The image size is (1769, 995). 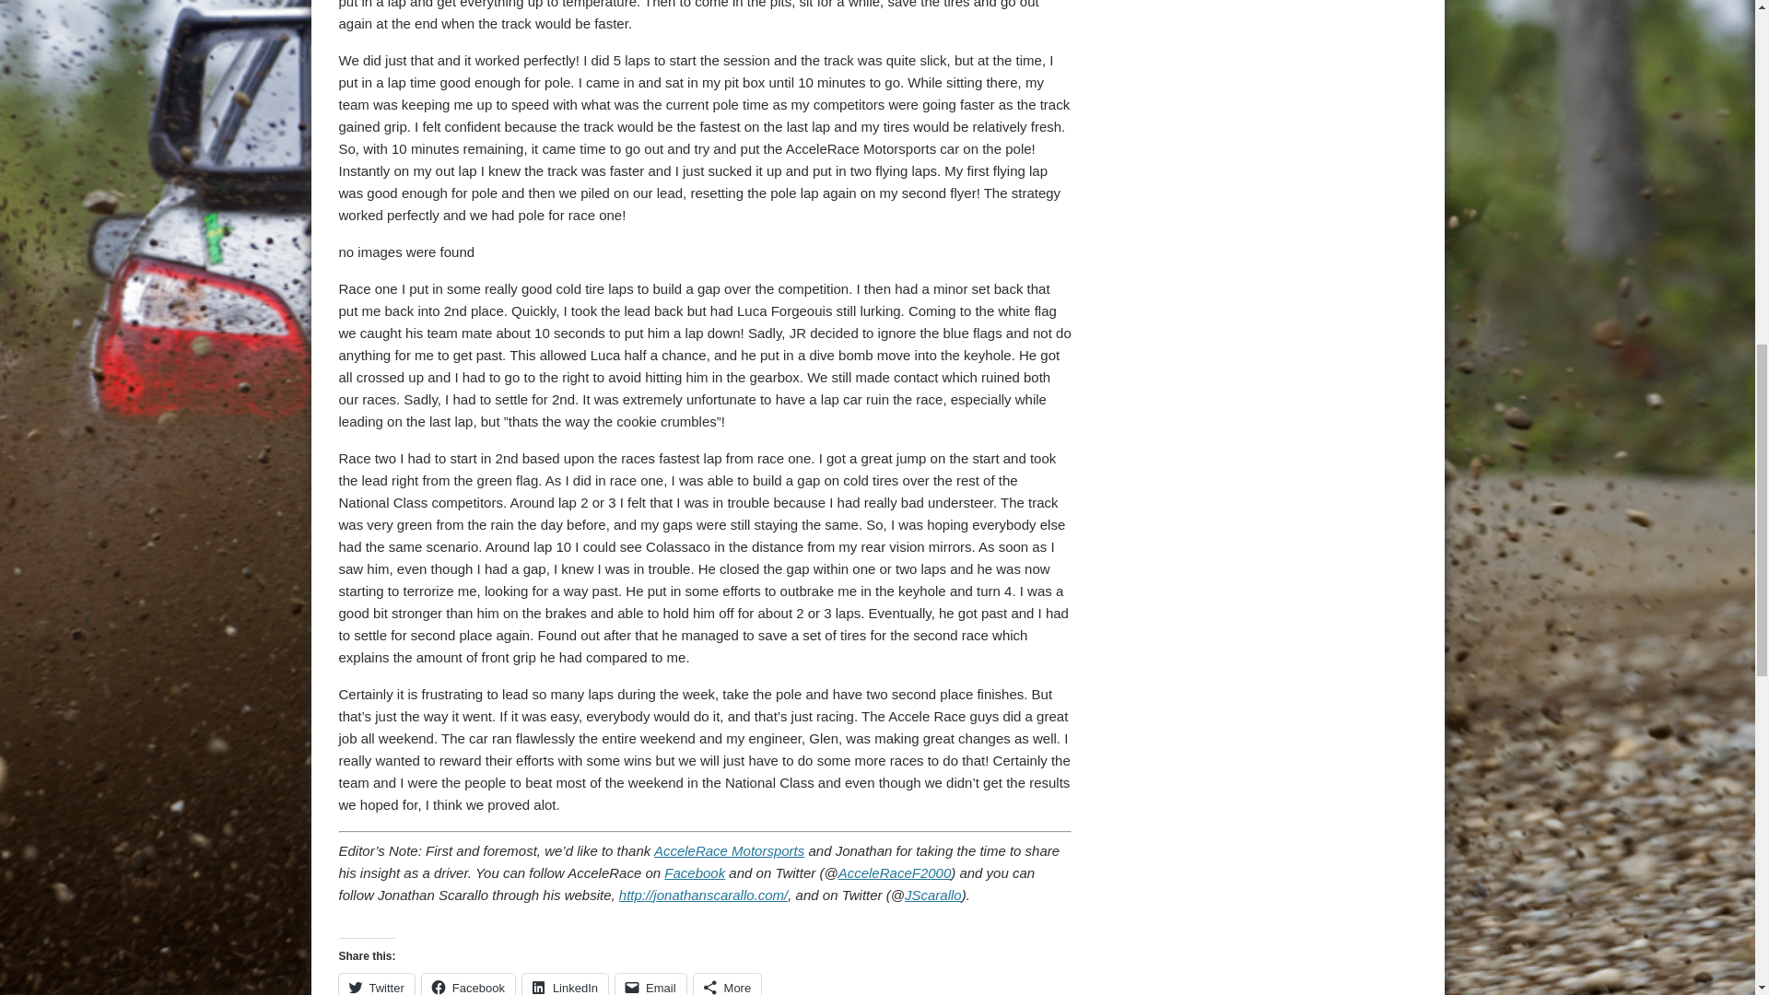 What do you see at coordinates (695, 872) in the screenshot?
I see `Facebook` at bounding box center [695, 872].